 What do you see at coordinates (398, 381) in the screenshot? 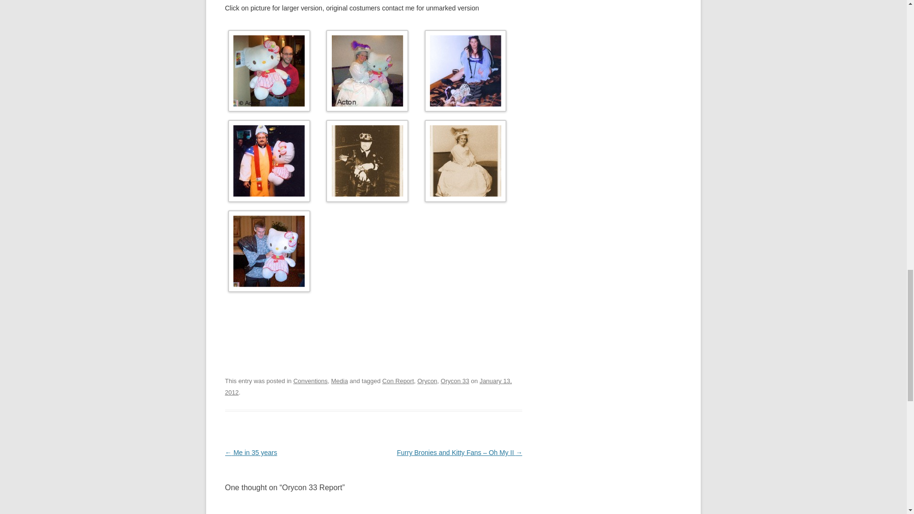
I see `Con Report` at bounding box center [398, 381].